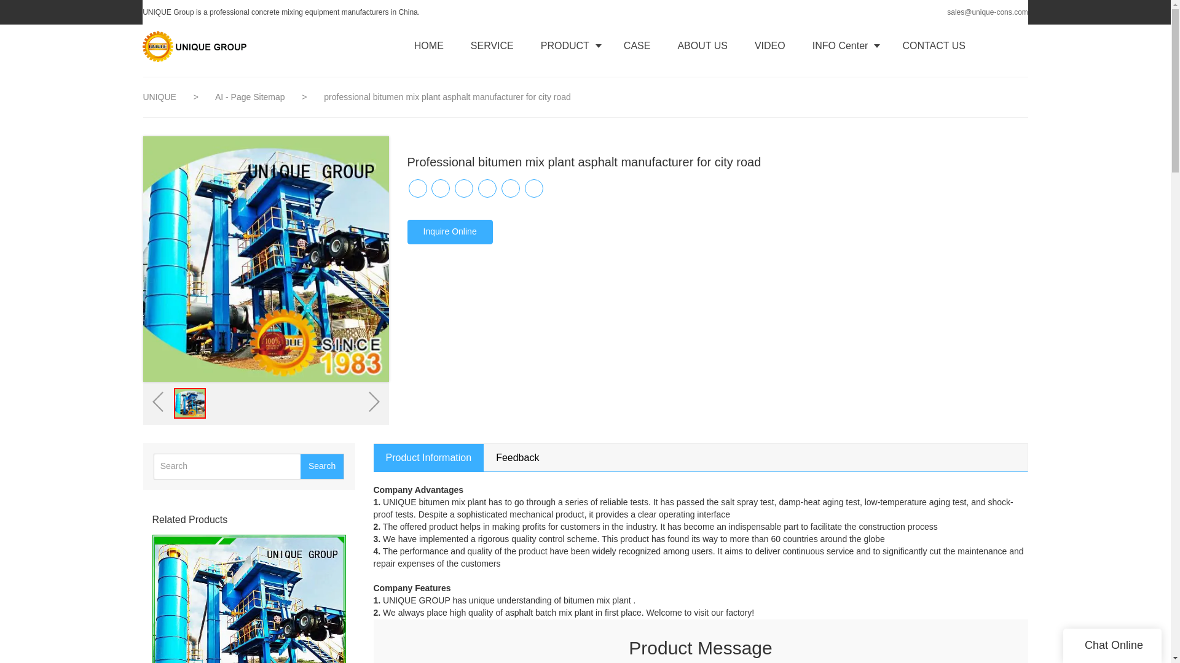  Describe the element at coordinates (449, 232) in the screenshot. I see `Inquire Online` at that location.